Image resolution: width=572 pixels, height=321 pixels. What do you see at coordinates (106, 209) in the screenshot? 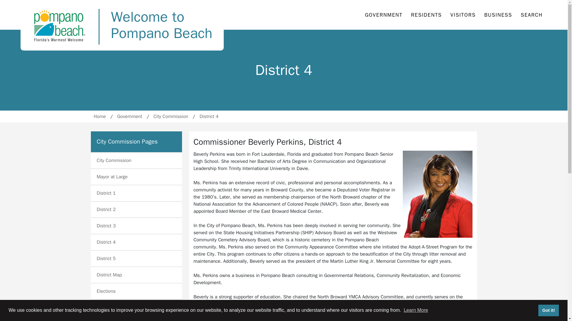
I see `SEARCH` at bounding box center [106, 209].